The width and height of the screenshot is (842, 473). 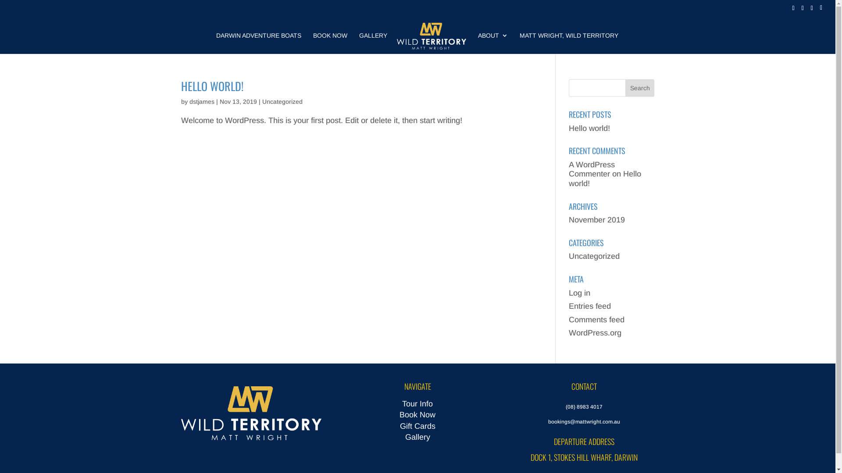 I want to click on Comments feed, so click(x=596, y=320).